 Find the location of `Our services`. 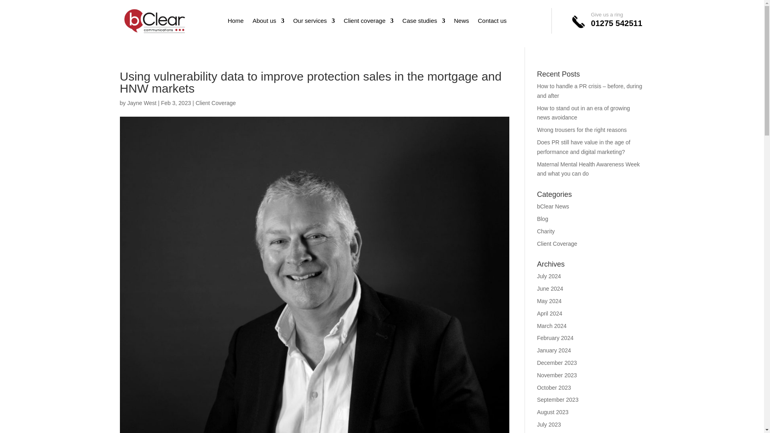

Our services is located at coordinates (314, 22).